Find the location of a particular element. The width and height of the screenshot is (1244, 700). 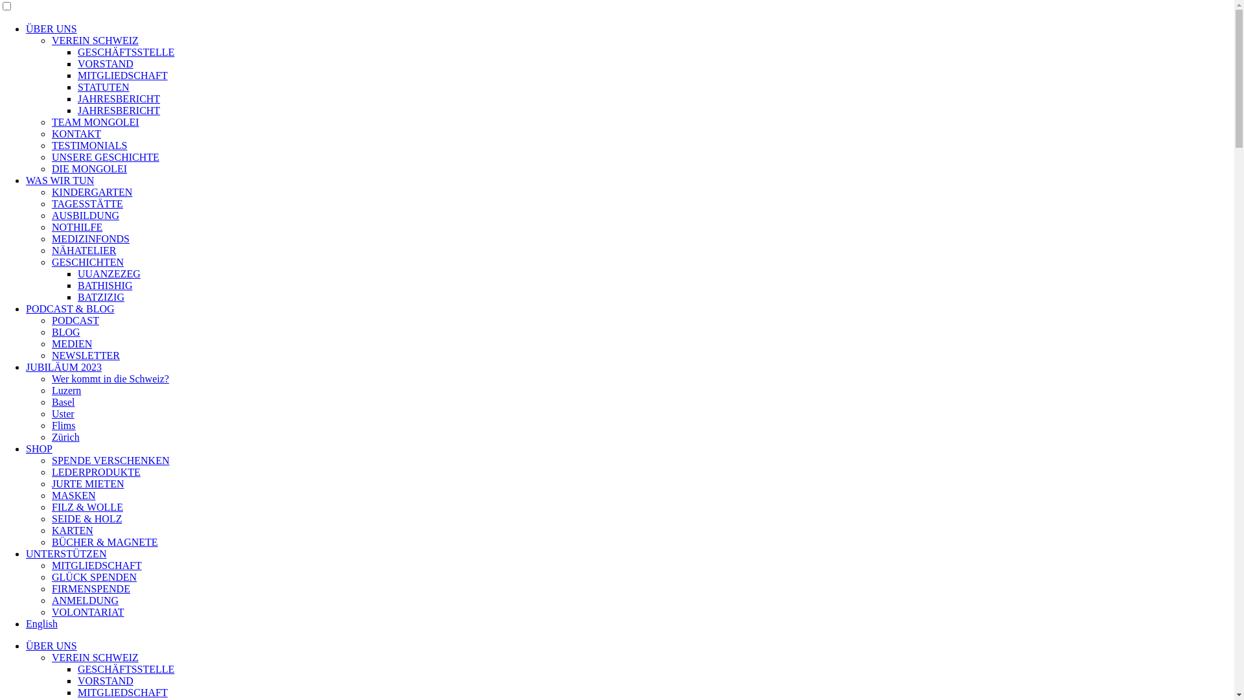

GESCHICHTEN is located at coordinates (88, 262).